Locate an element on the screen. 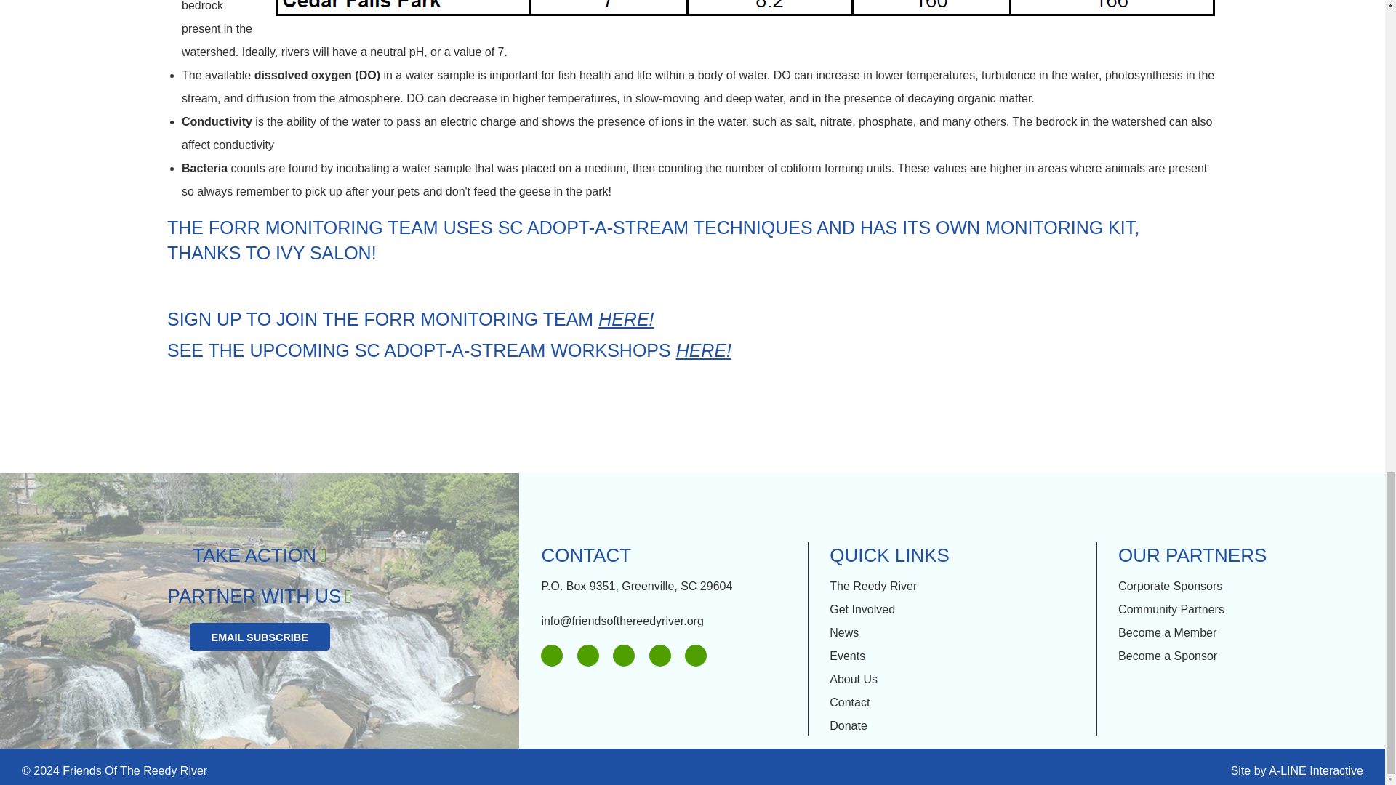 This screenshot has width=1396, height=785. HERE! is located at coordinates (625, 318).